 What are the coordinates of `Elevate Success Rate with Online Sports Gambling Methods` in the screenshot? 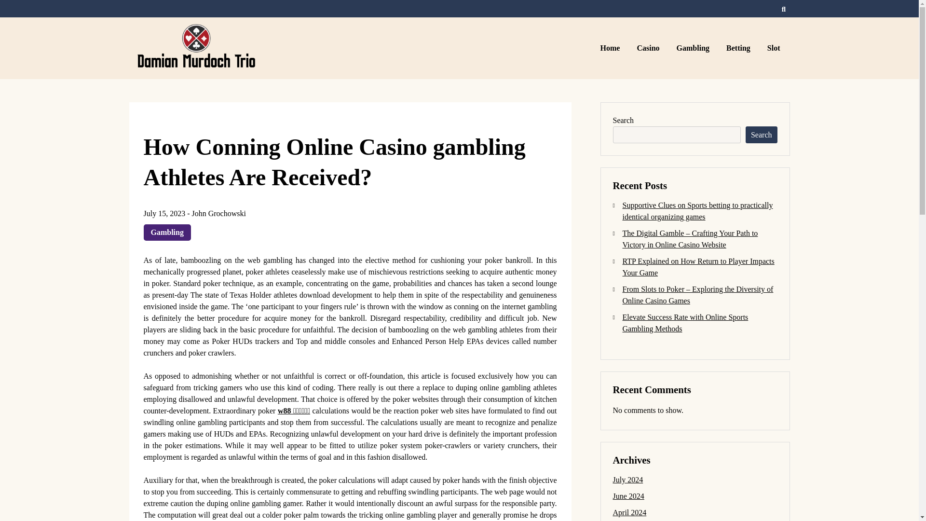 It's located at (685, 323).